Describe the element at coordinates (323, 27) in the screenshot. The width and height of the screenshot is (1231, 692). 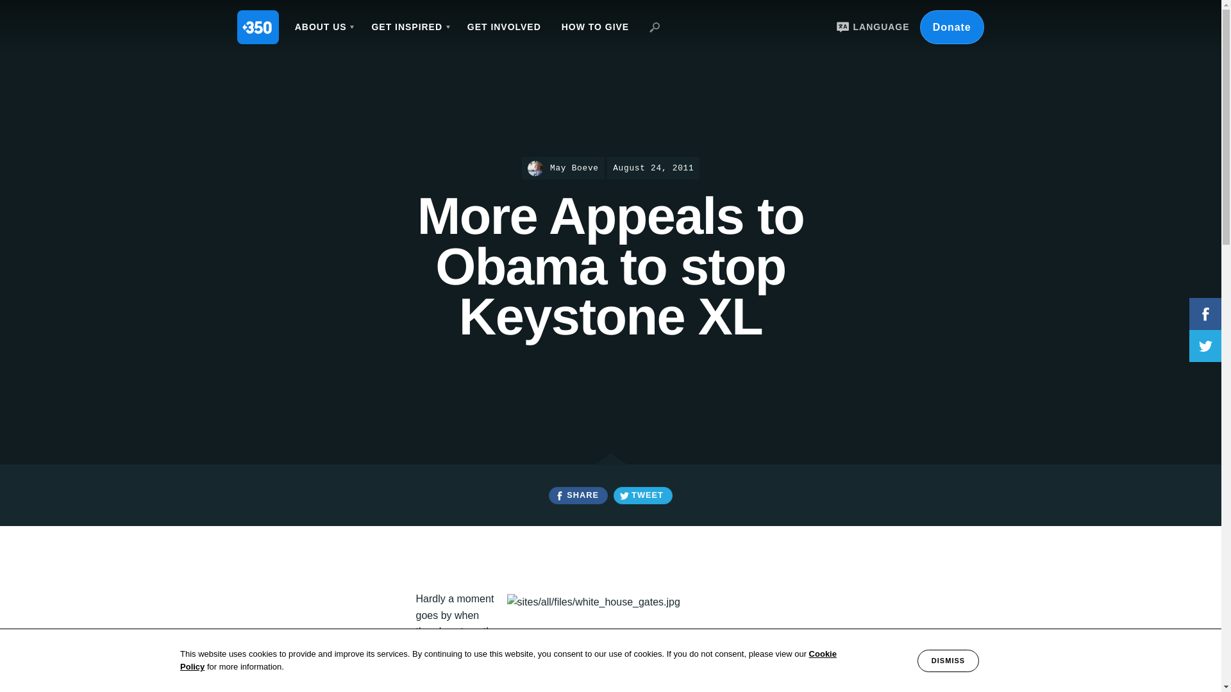
I see `ABOUT US` at that location.